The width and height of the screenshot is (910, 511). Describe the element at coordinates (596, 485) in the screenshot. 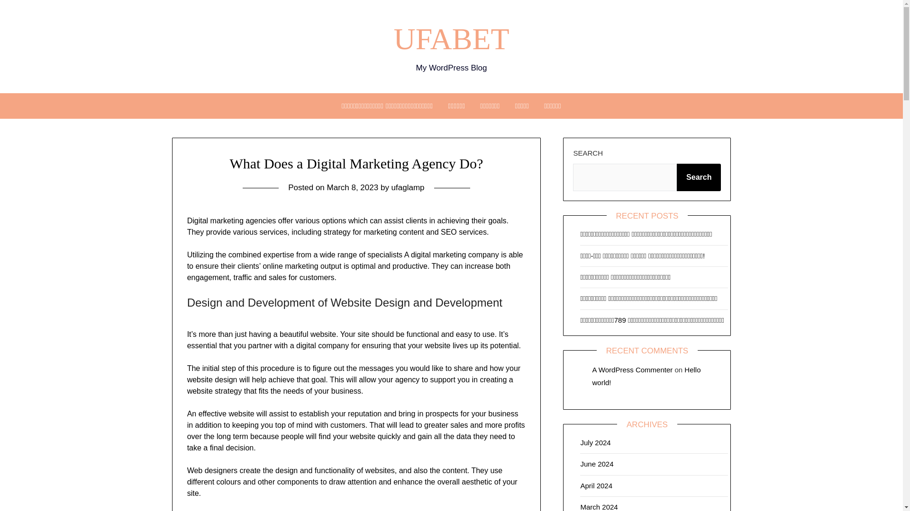

I see `April 2024` at that location.